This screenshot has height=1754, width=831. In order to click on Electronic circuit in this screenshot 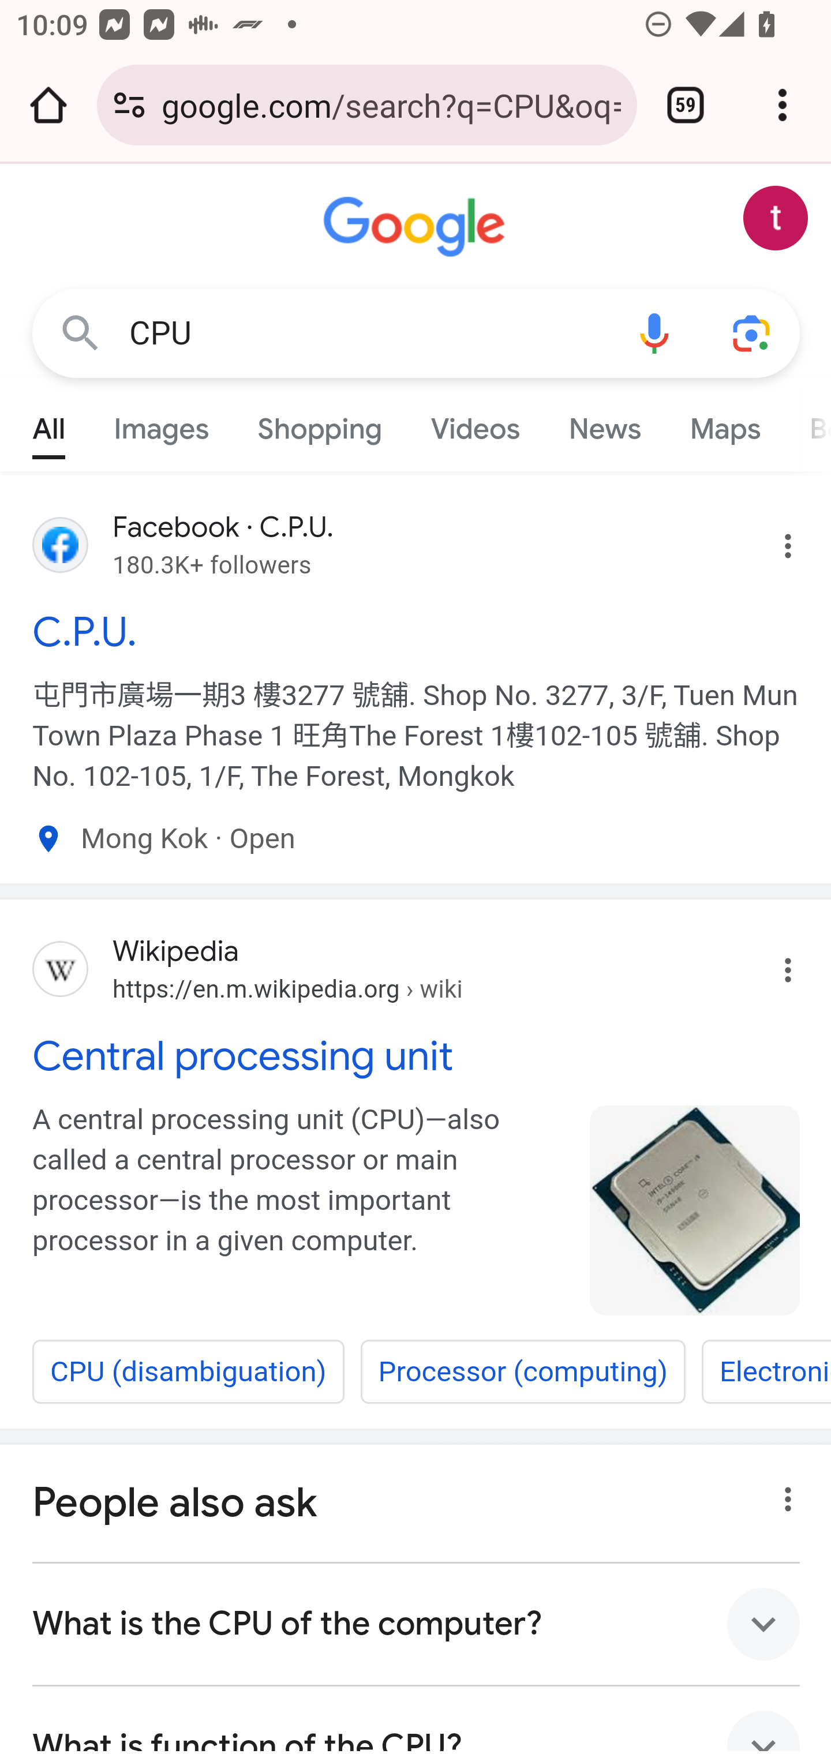, I will do `click(765, 1371)`.